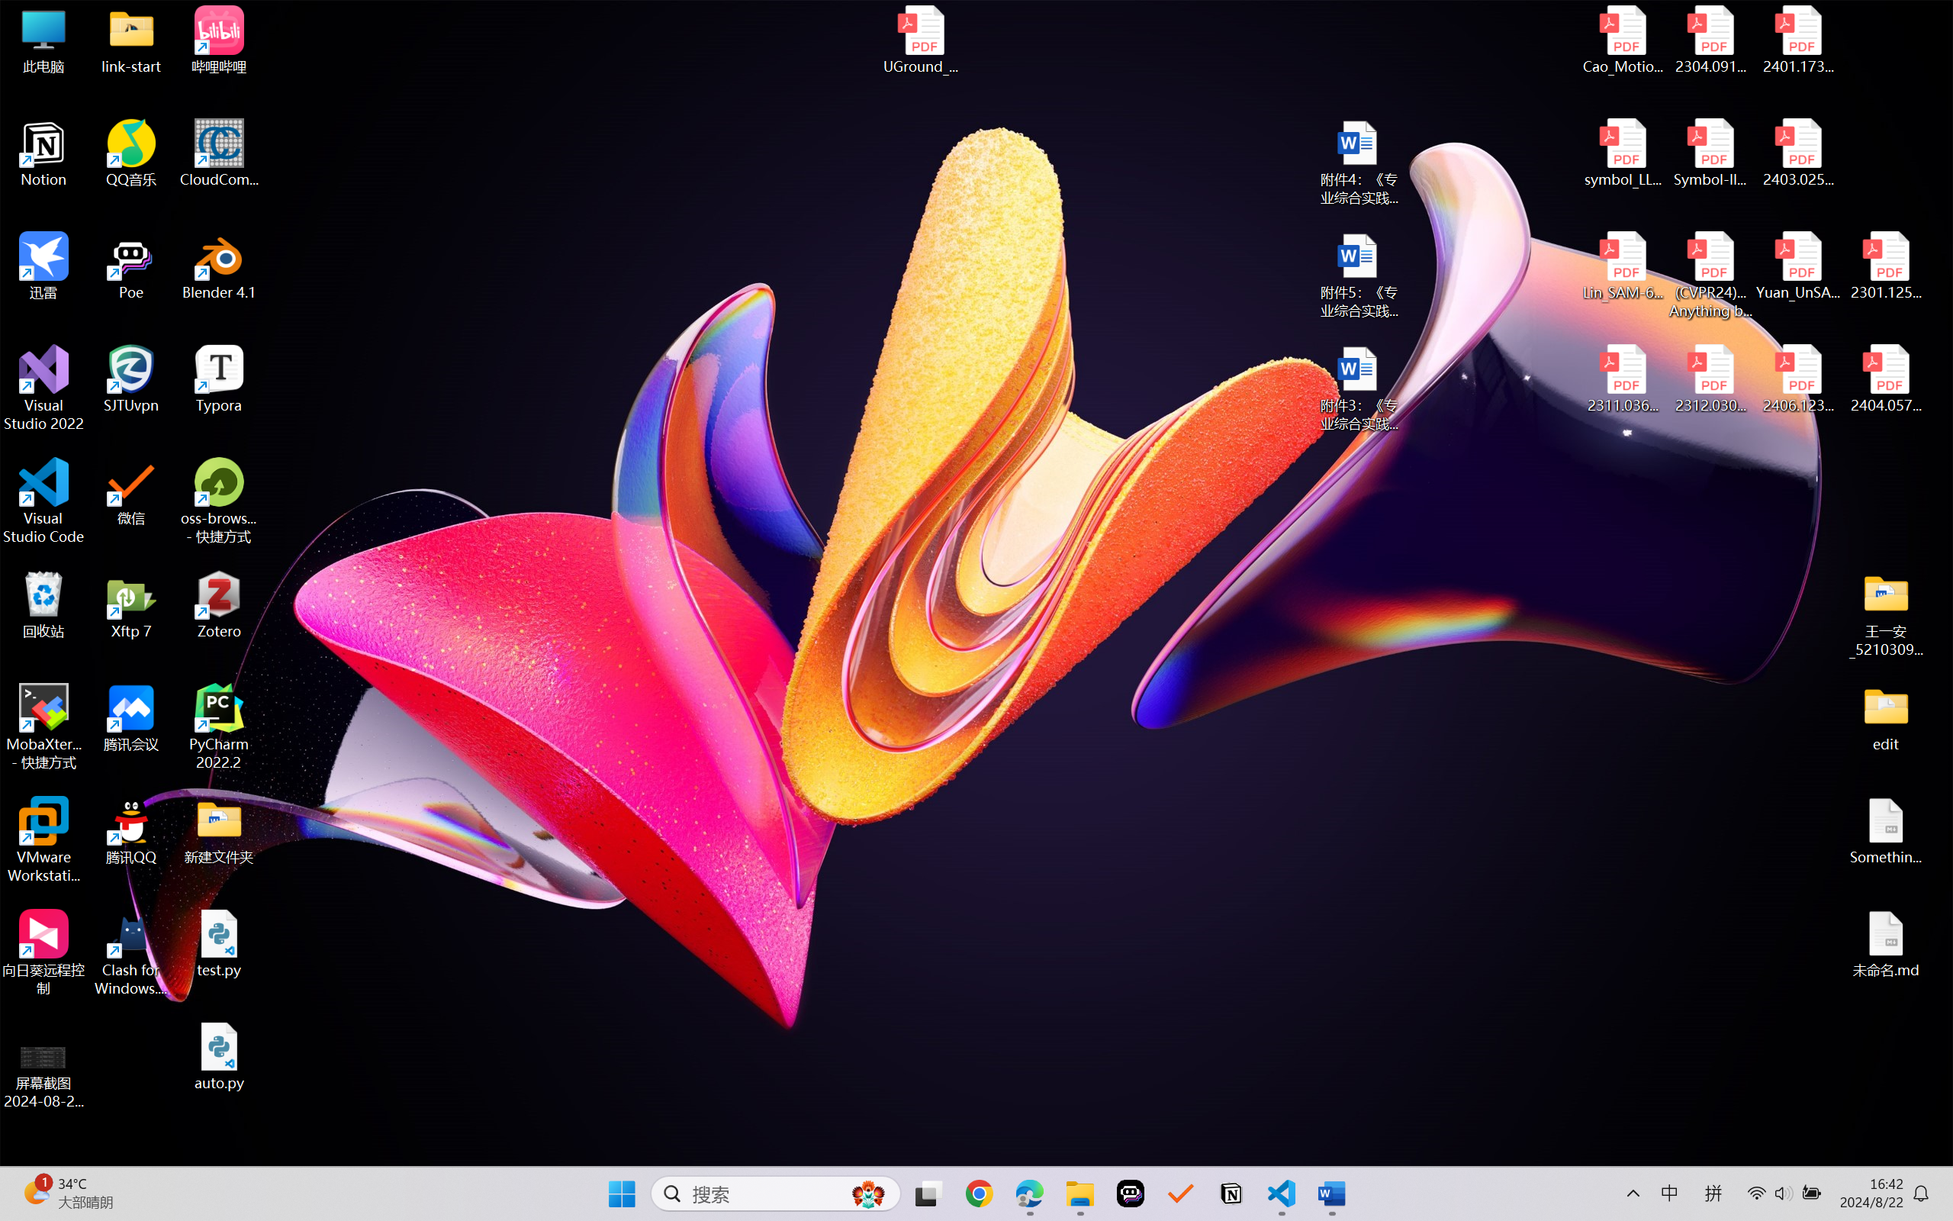  Describe the element at coordinates (1797, 379) in the screenshot. I see `2406.12373v2.pdf` at that location.